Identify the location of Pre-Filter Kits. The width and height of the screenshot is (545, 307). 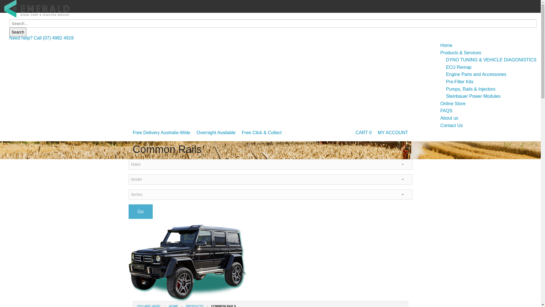
(460, 82).